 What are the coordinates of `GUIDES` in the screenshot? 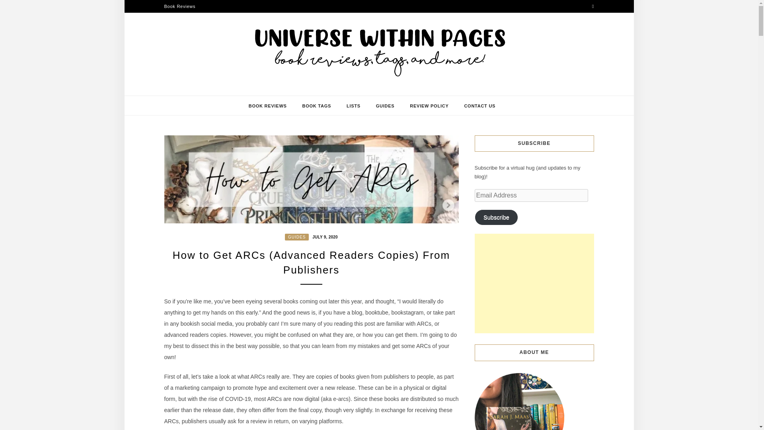 It's located at (297, 237).